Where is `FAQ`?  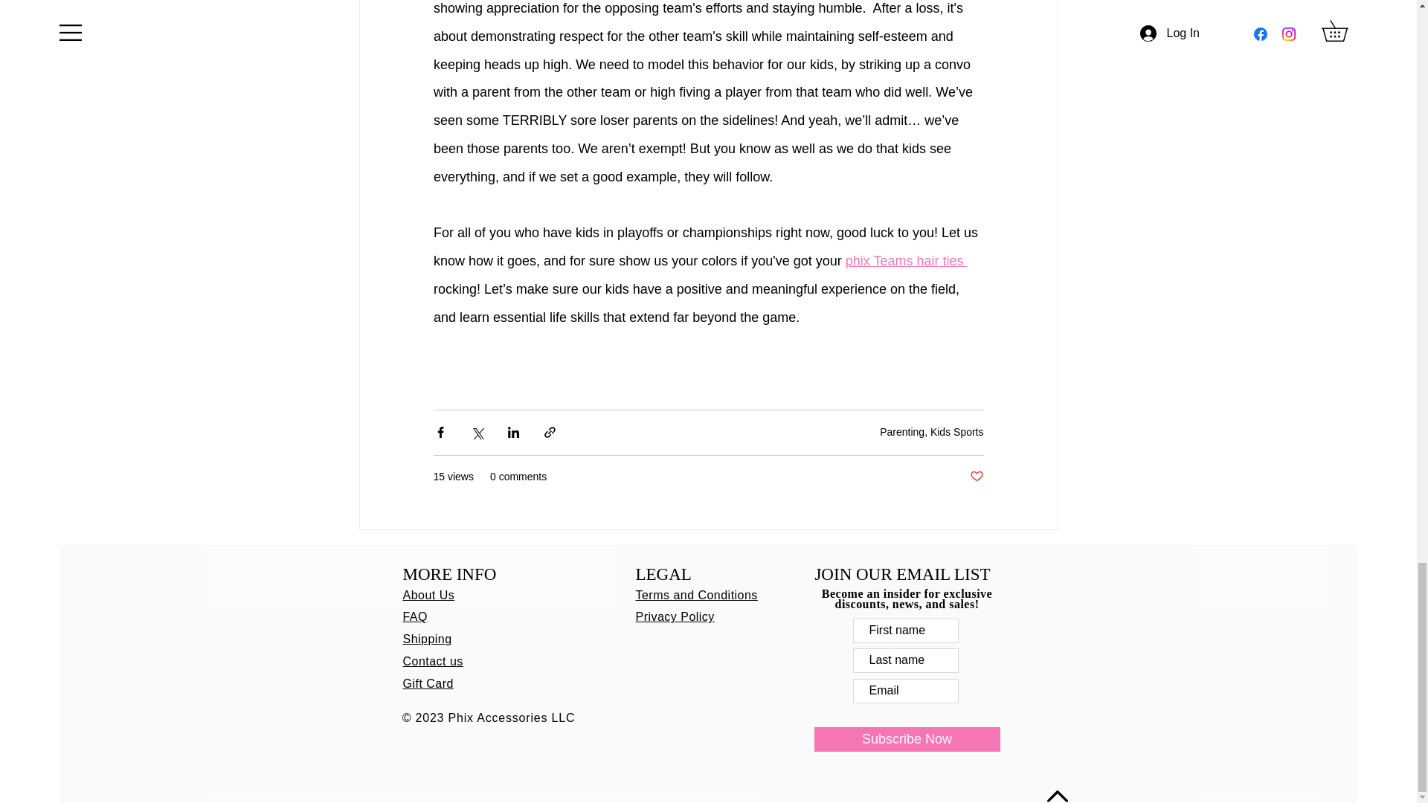
FAQ is located at coordinates (415, 616).